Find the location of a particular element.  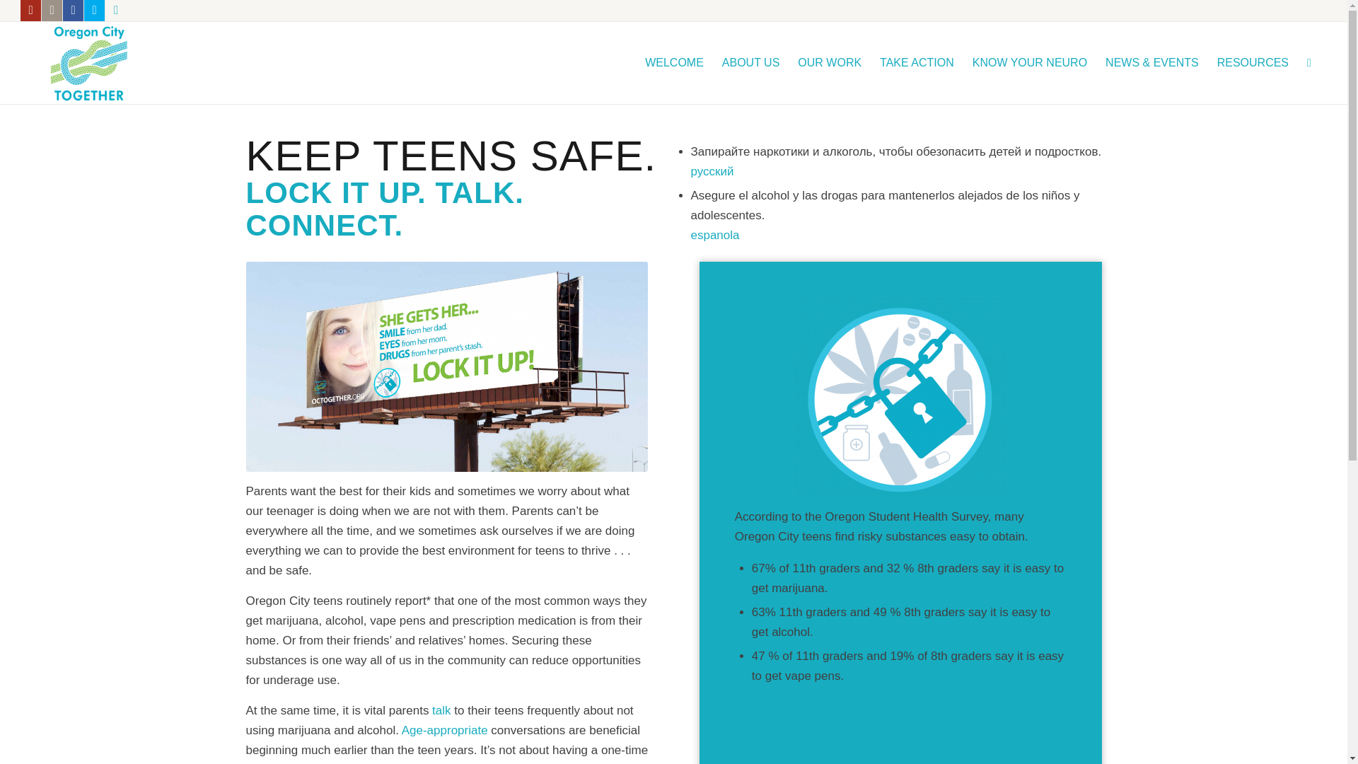

KNOW YOUR NEURO is located at coordinates (1029, 62).